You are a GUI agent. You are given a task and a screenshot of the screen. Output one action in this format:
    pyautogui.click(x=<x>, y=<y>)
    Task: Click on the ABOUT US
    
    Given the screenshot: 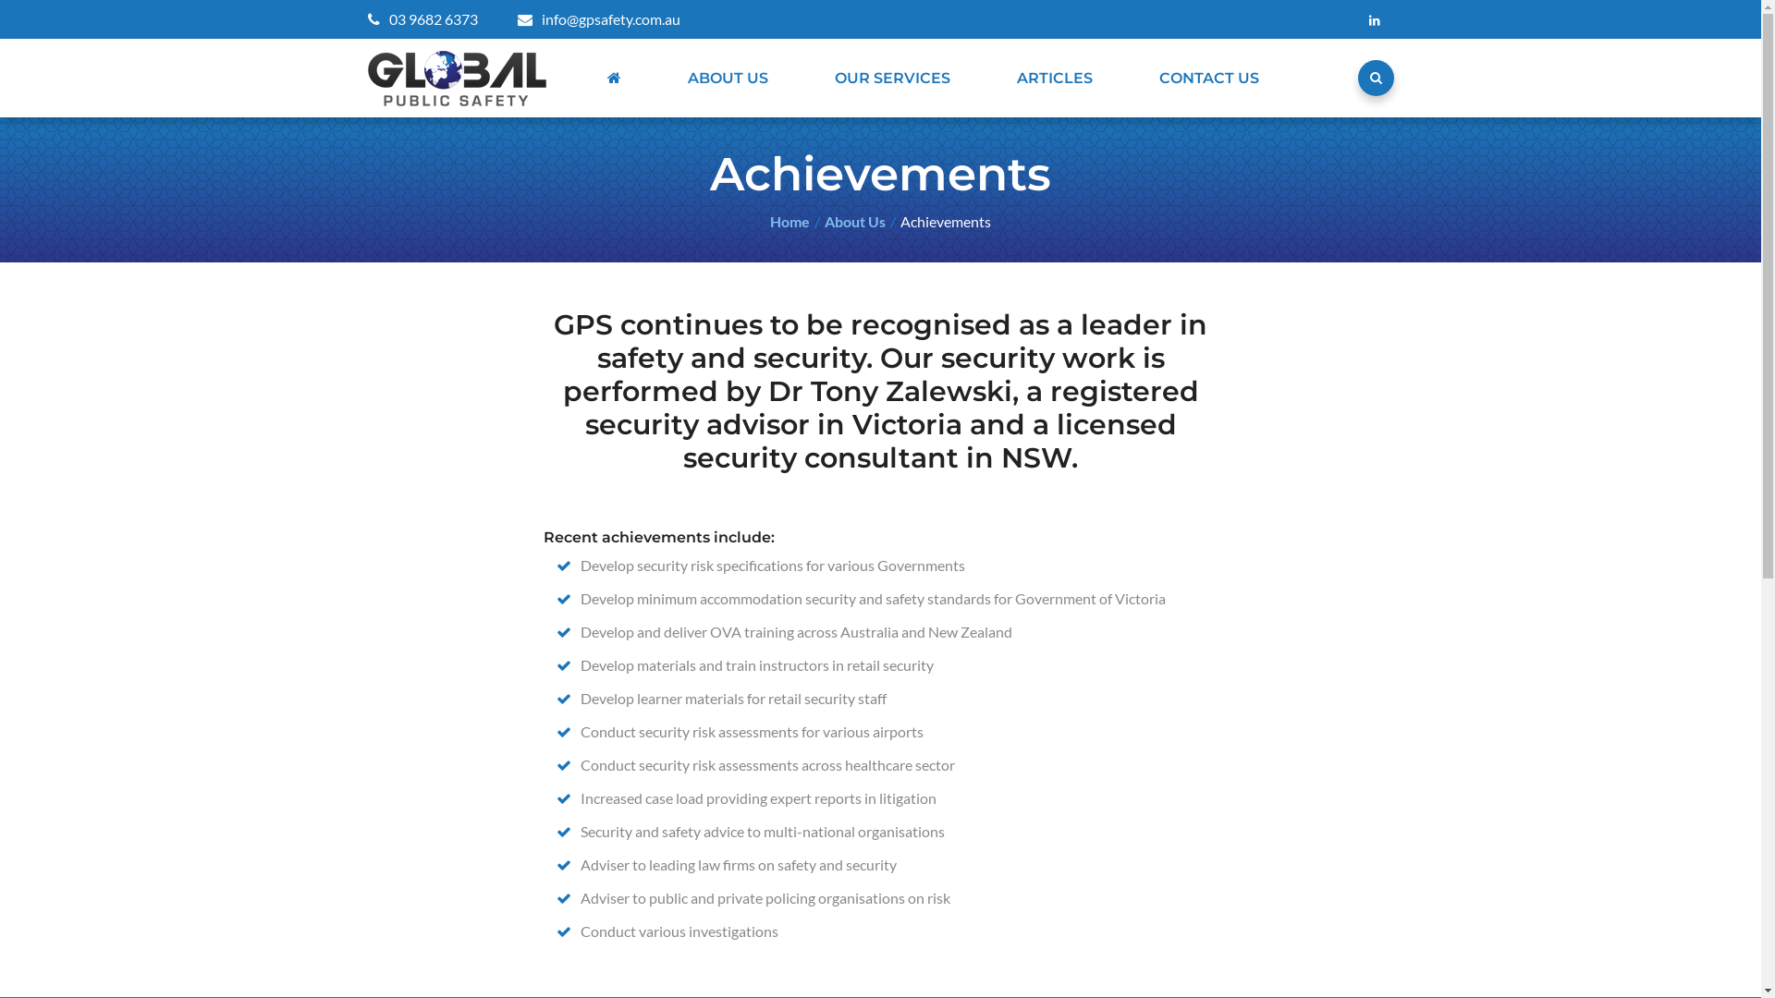 What is the action you would take?
    pyautogui.click(x=728, y=78)
    